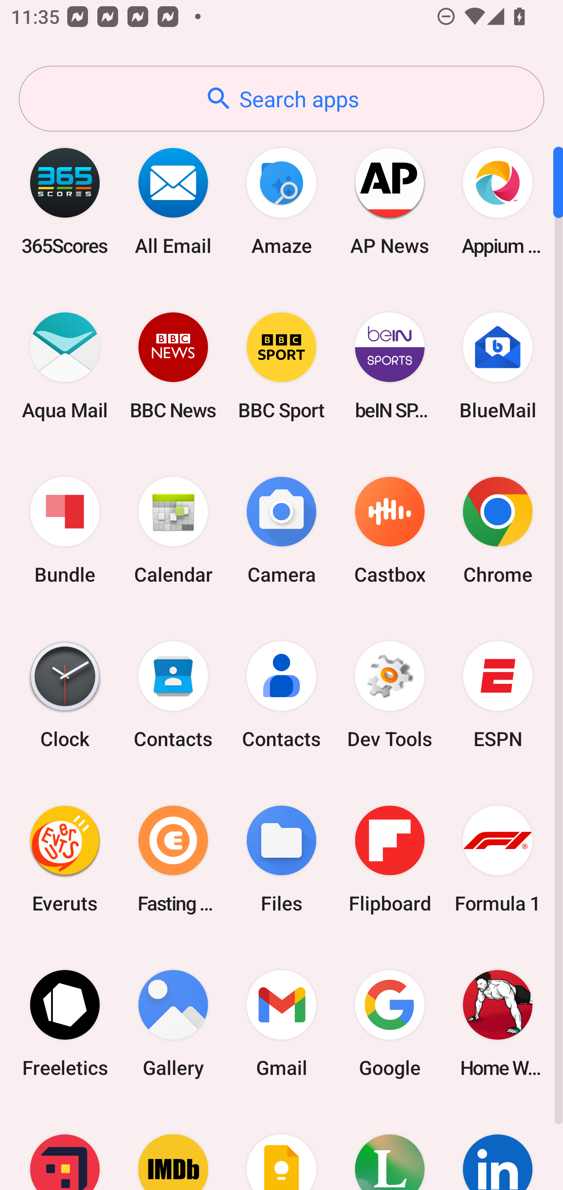  I want to click on Camera, so click(281, 531).